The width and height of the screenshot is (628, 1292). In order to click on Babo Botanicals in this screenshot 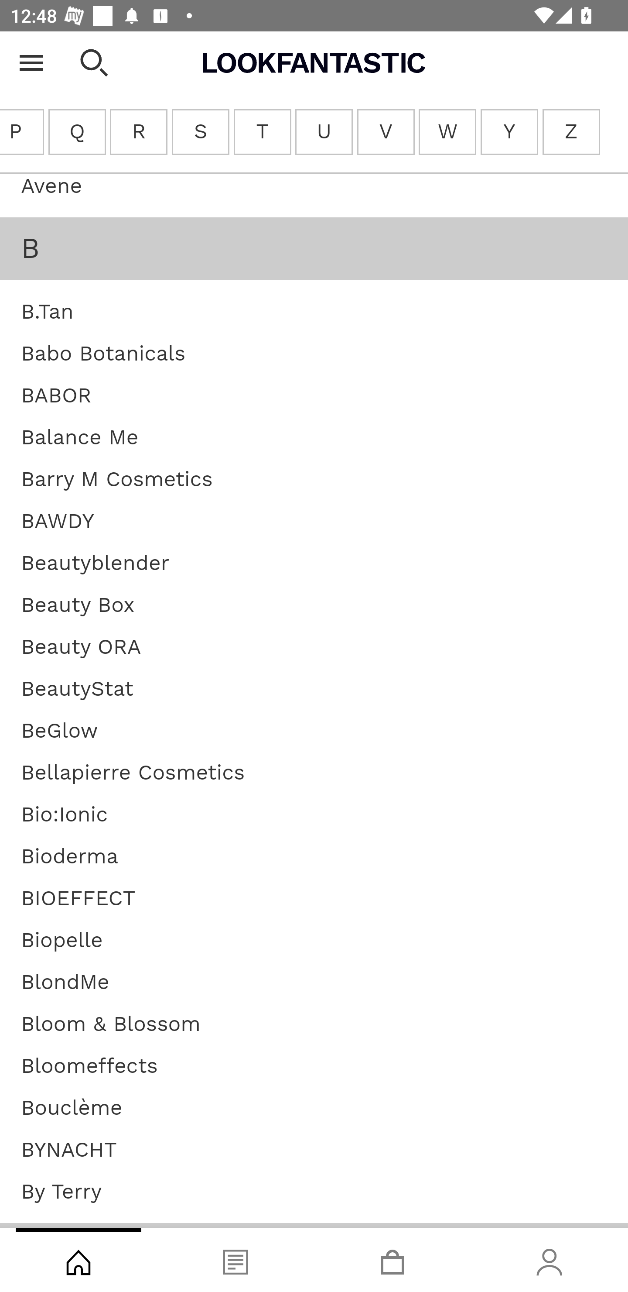, I will do `click(103, 355)`.